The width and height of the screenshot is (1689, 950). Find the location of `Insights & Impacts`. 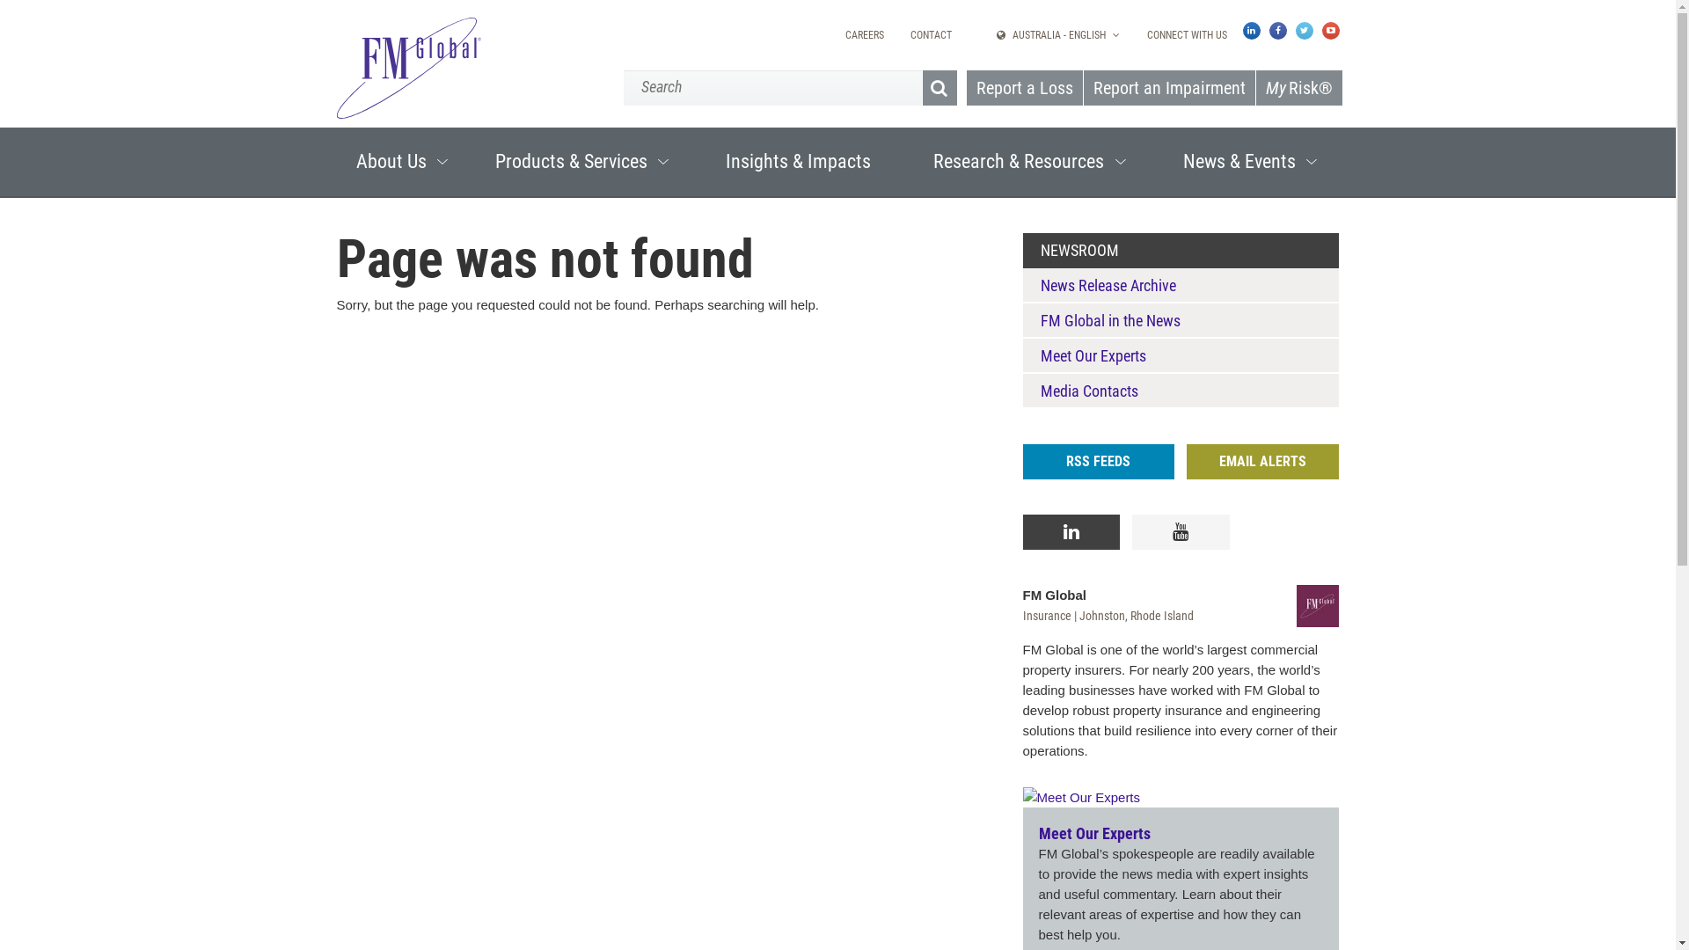

Insights & Impacts is located at coordinates (799, 162).